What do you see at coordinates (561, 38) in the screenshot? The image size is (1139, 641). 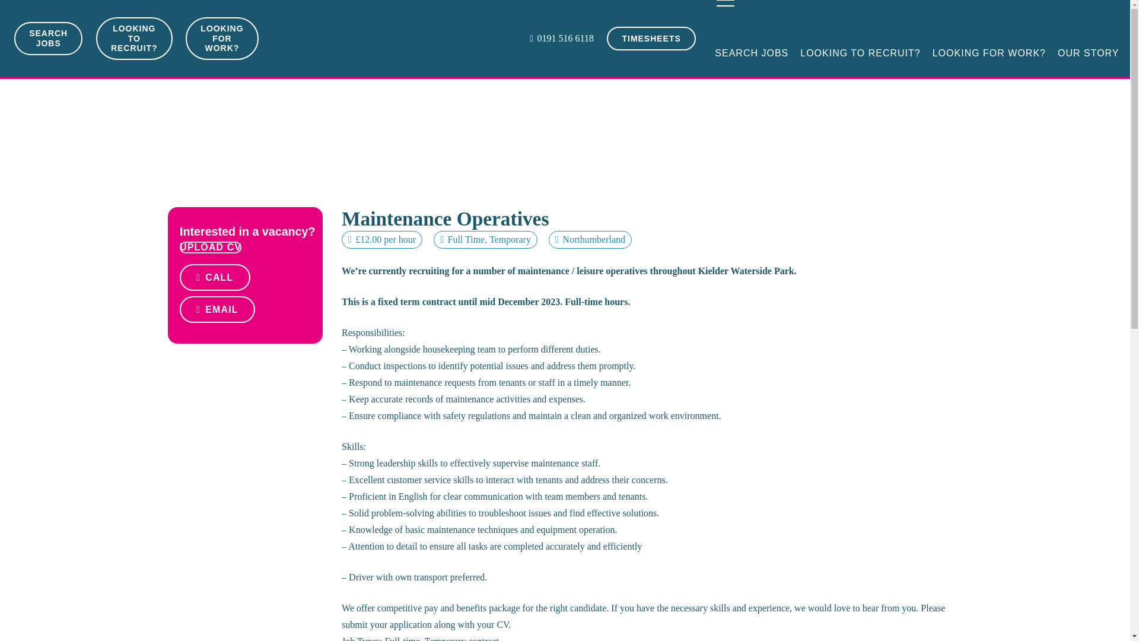 I see `0191 516 6118` at bounding box center [561, 38].